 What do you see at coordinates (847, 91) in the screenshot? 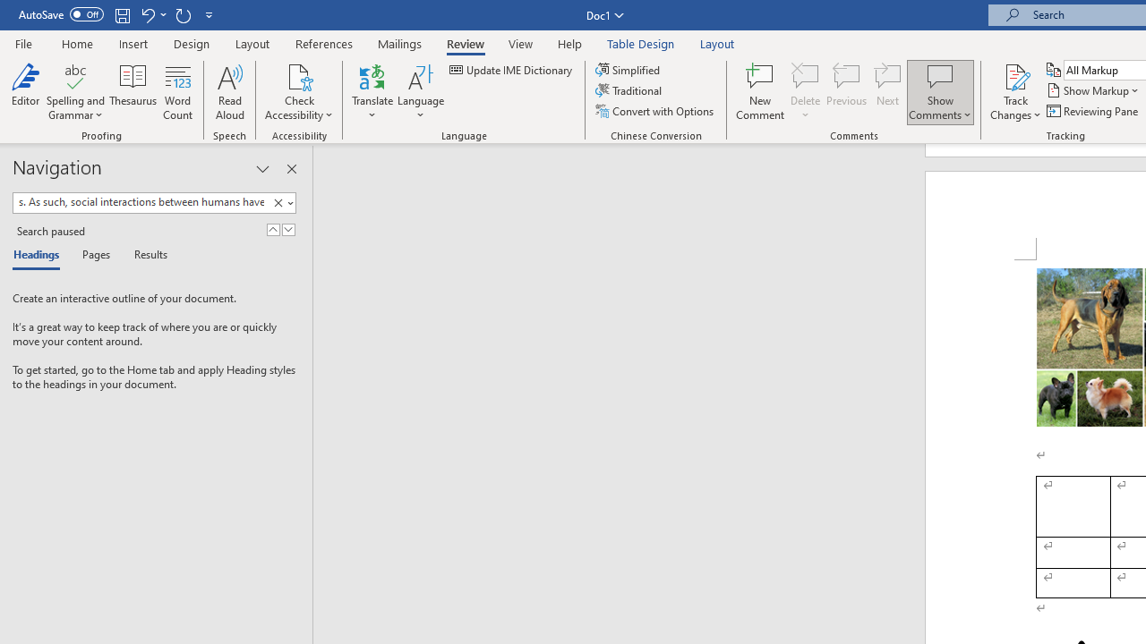
I see `Previous` at bounding box center [847, 91].